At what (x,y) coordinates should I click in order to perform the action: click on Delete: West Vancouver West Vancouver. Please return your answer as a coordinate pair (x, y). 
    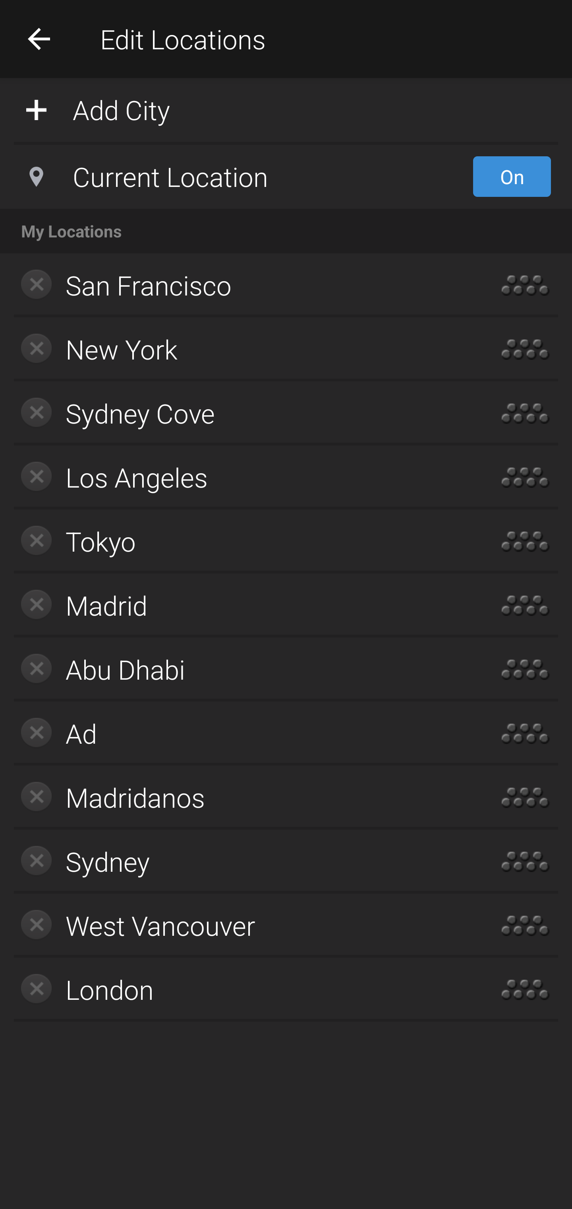
    Looking at the image, I should click on (240, 925).